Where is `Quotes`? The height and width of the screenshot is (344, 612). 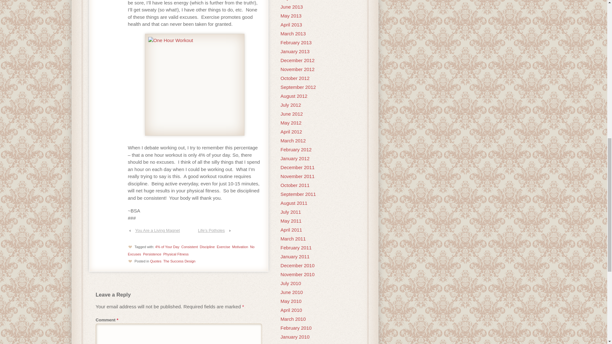 Quotes is located at coordinates (156, 261).